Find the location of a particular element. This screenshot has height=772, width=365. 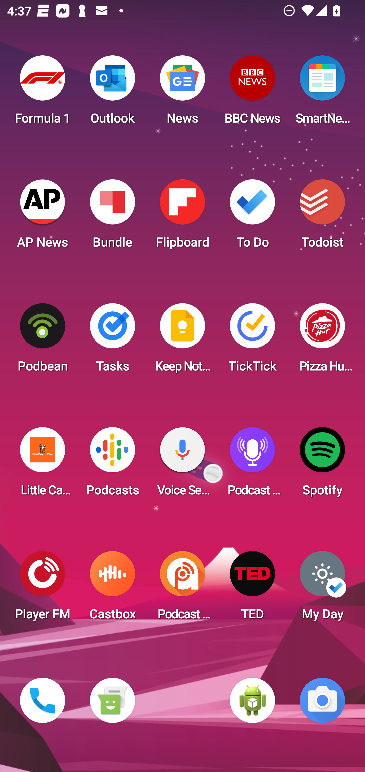

Phone is located at coordinates (43, 700).